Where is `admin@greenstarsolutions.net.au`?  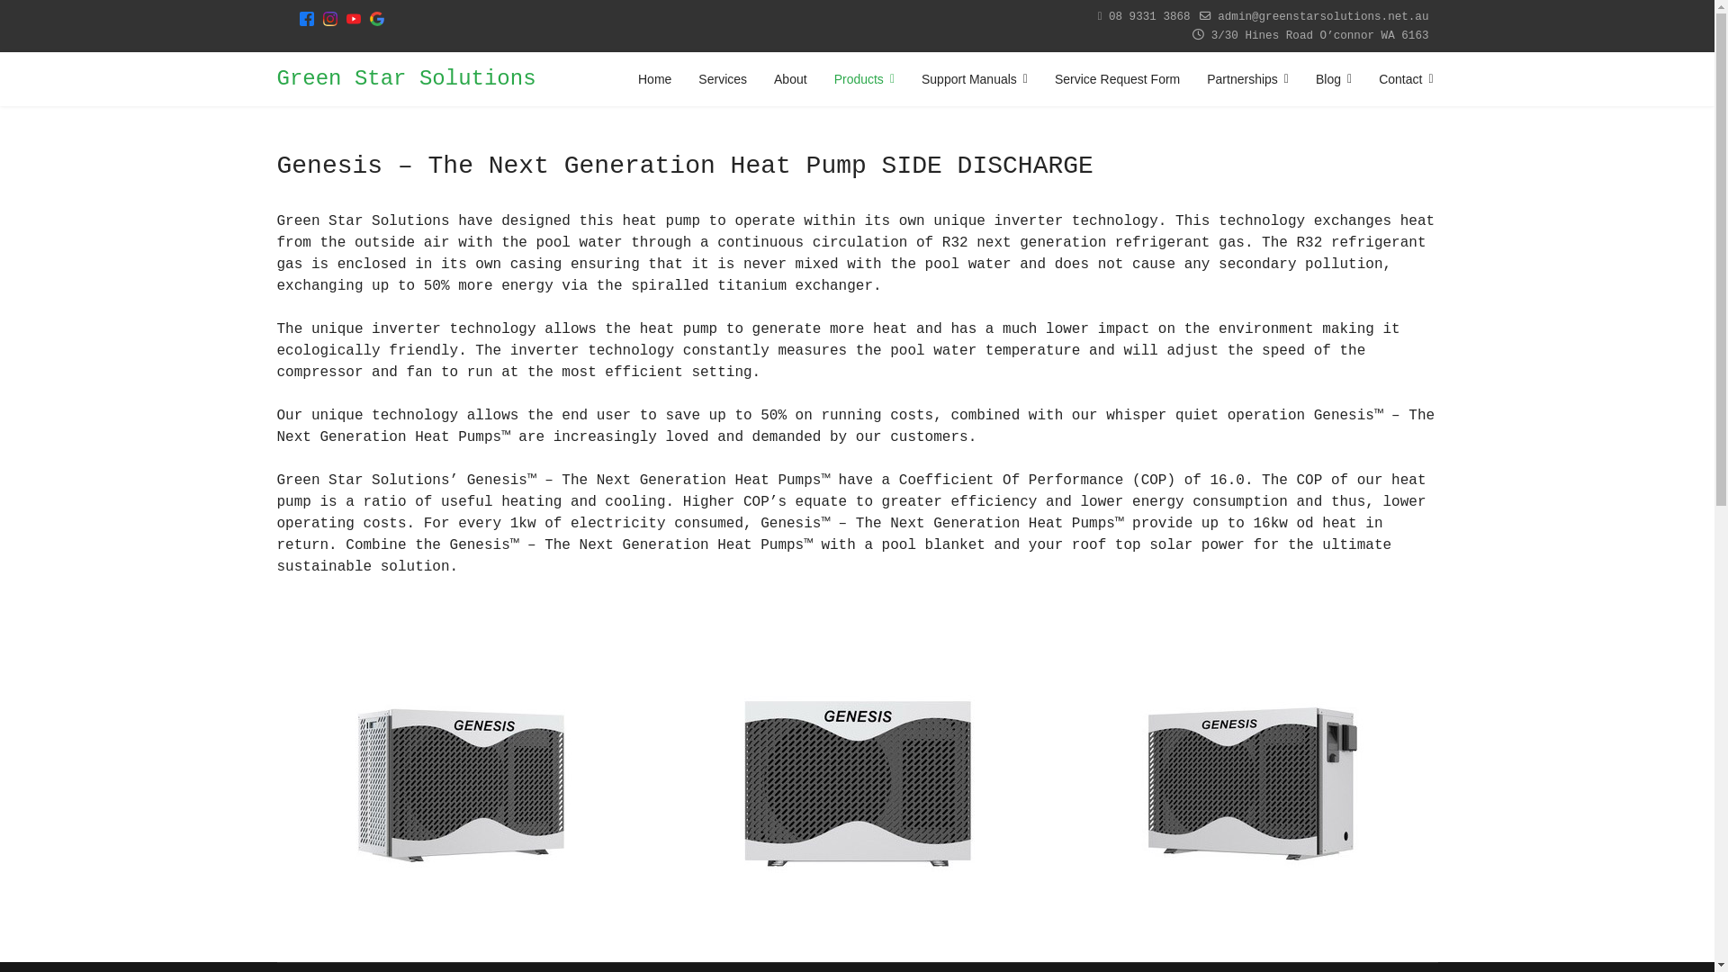
admin@greenstarsolutions.net.au is located at coordinates (1323, 17).